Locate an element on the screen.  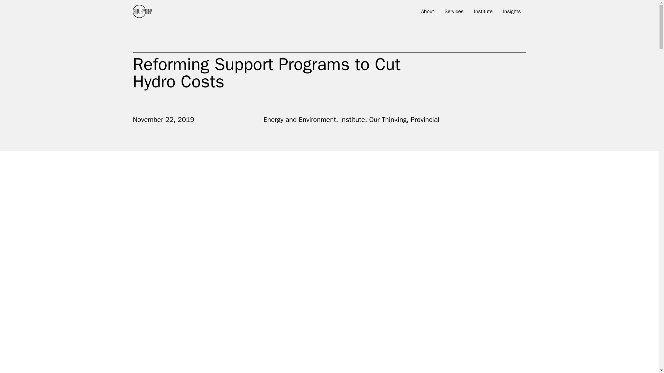
Provincial is located at coordinates (425, 119).